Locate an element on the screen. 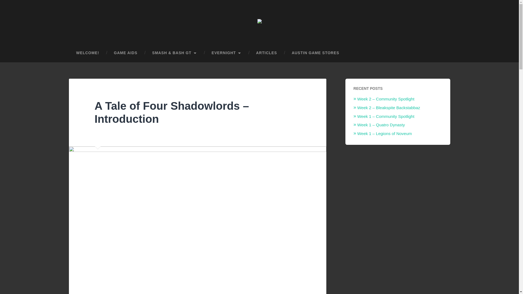 Image resolution: width=523 pixels, height=294 pixels. AUSTIN GAME STORES is located at coordinates (315, 53).